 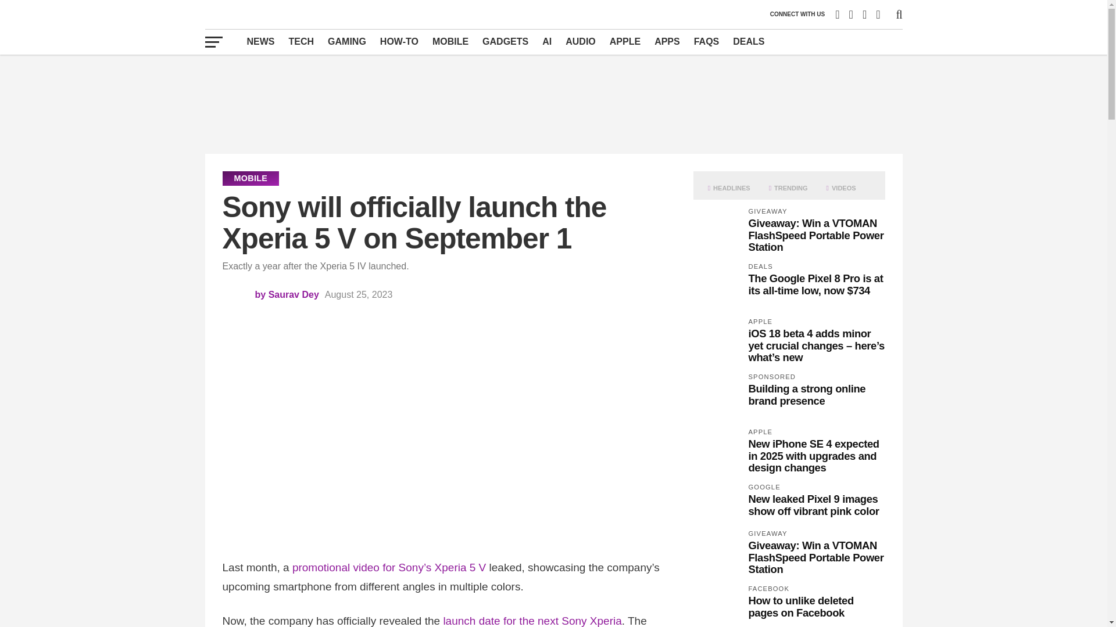 I want to click on GAMING, so click(x=346, y=41).